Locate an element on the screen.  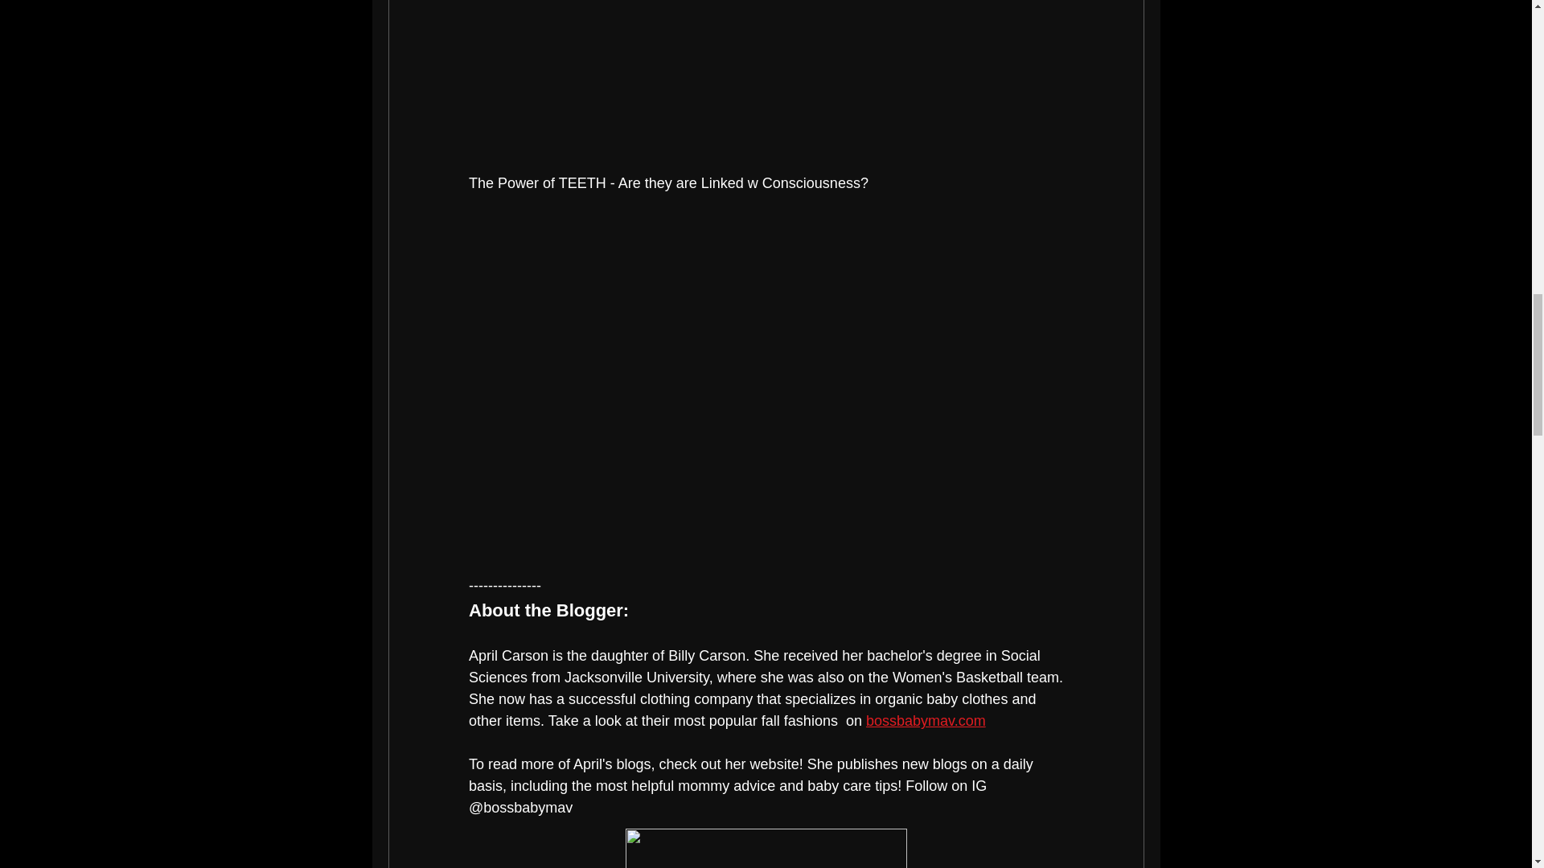
bossbabymav.com is located at coordinates (925, 720).